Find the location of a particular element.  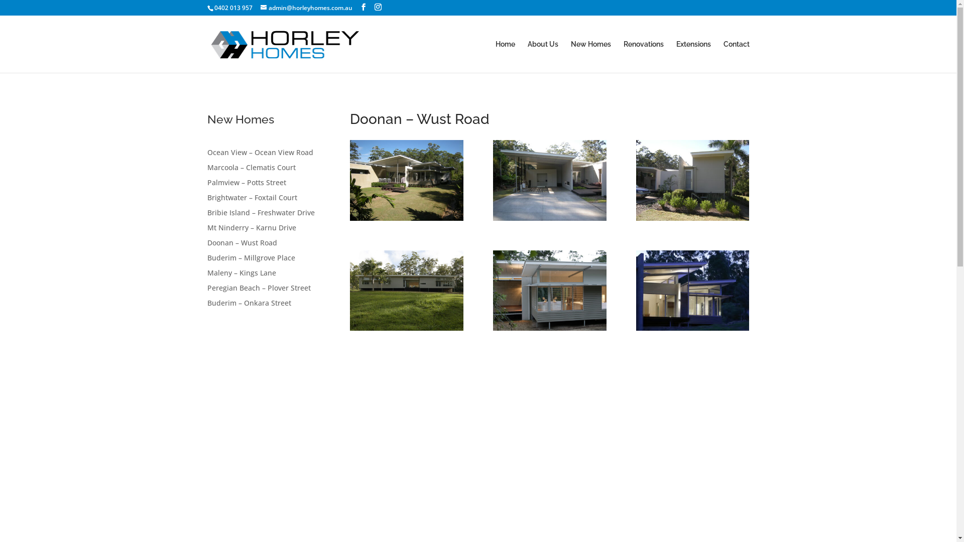

Home is located at coordinates (505, 57).